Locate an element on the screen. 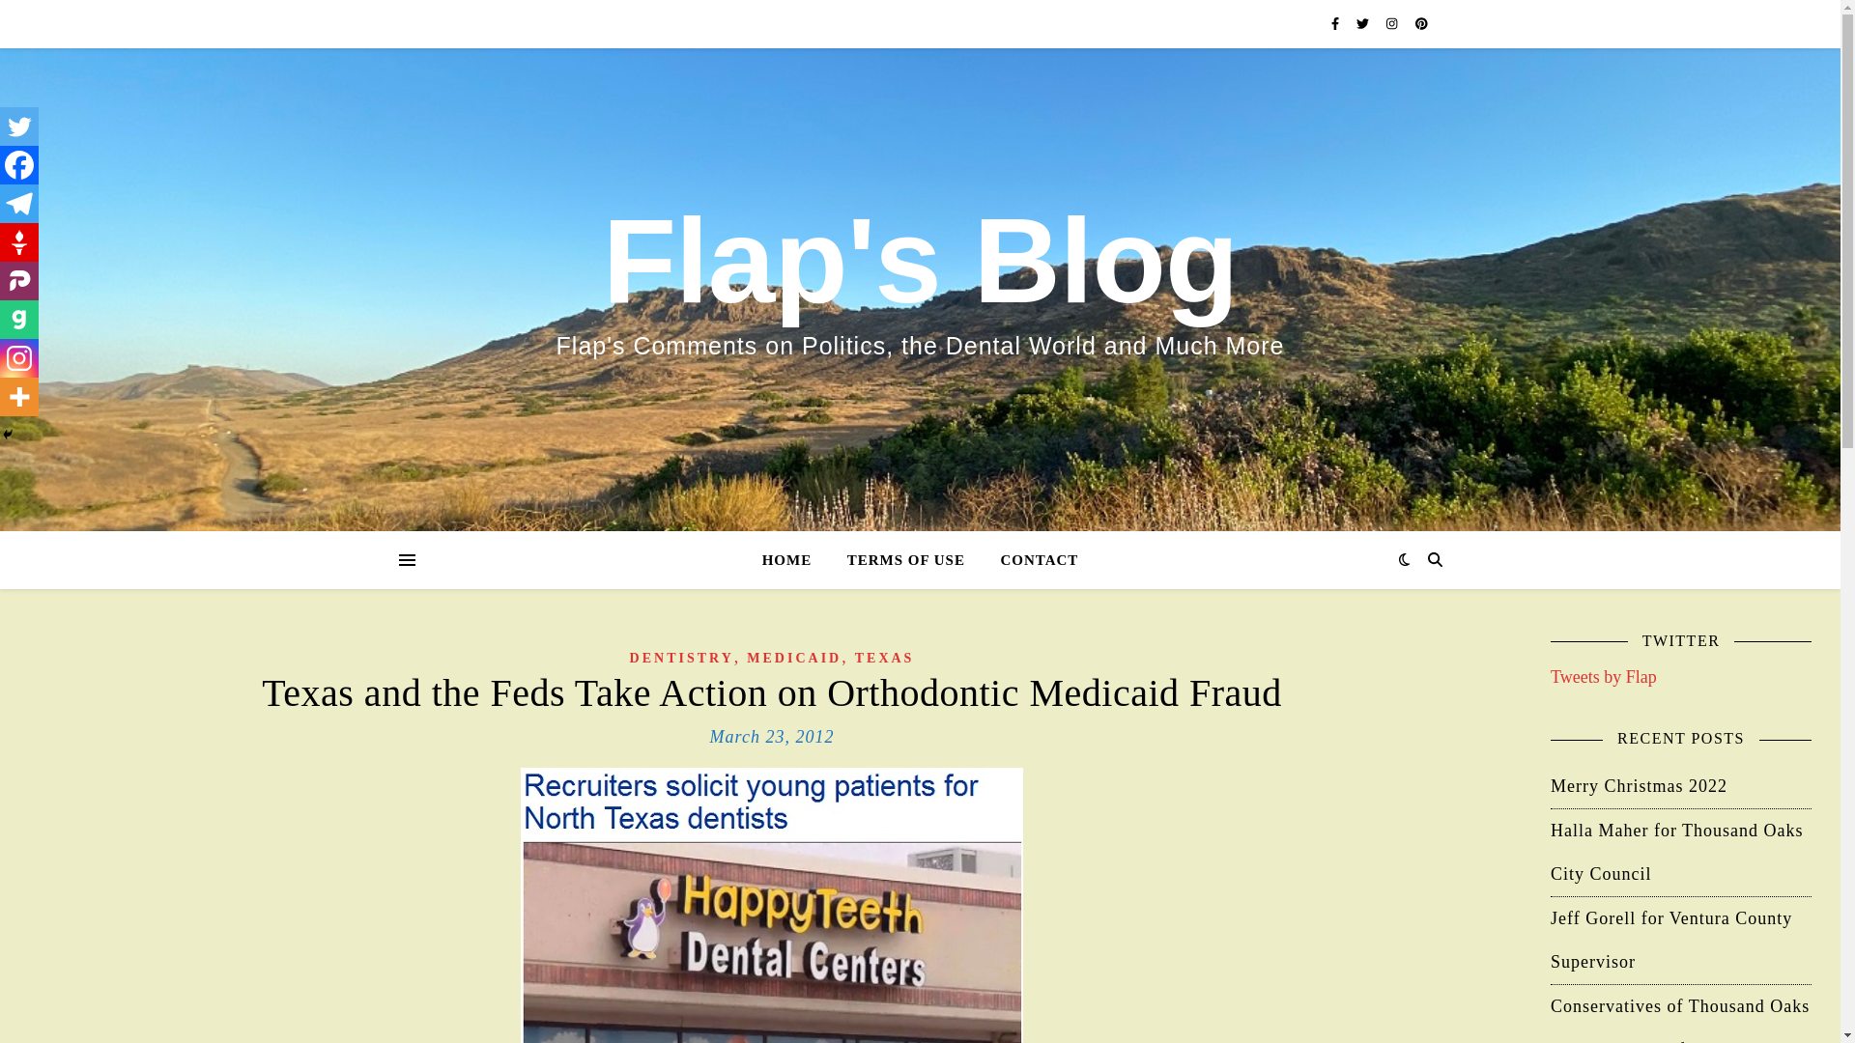  Merry Christmas 2022 is located at coordinates (1639, 786).